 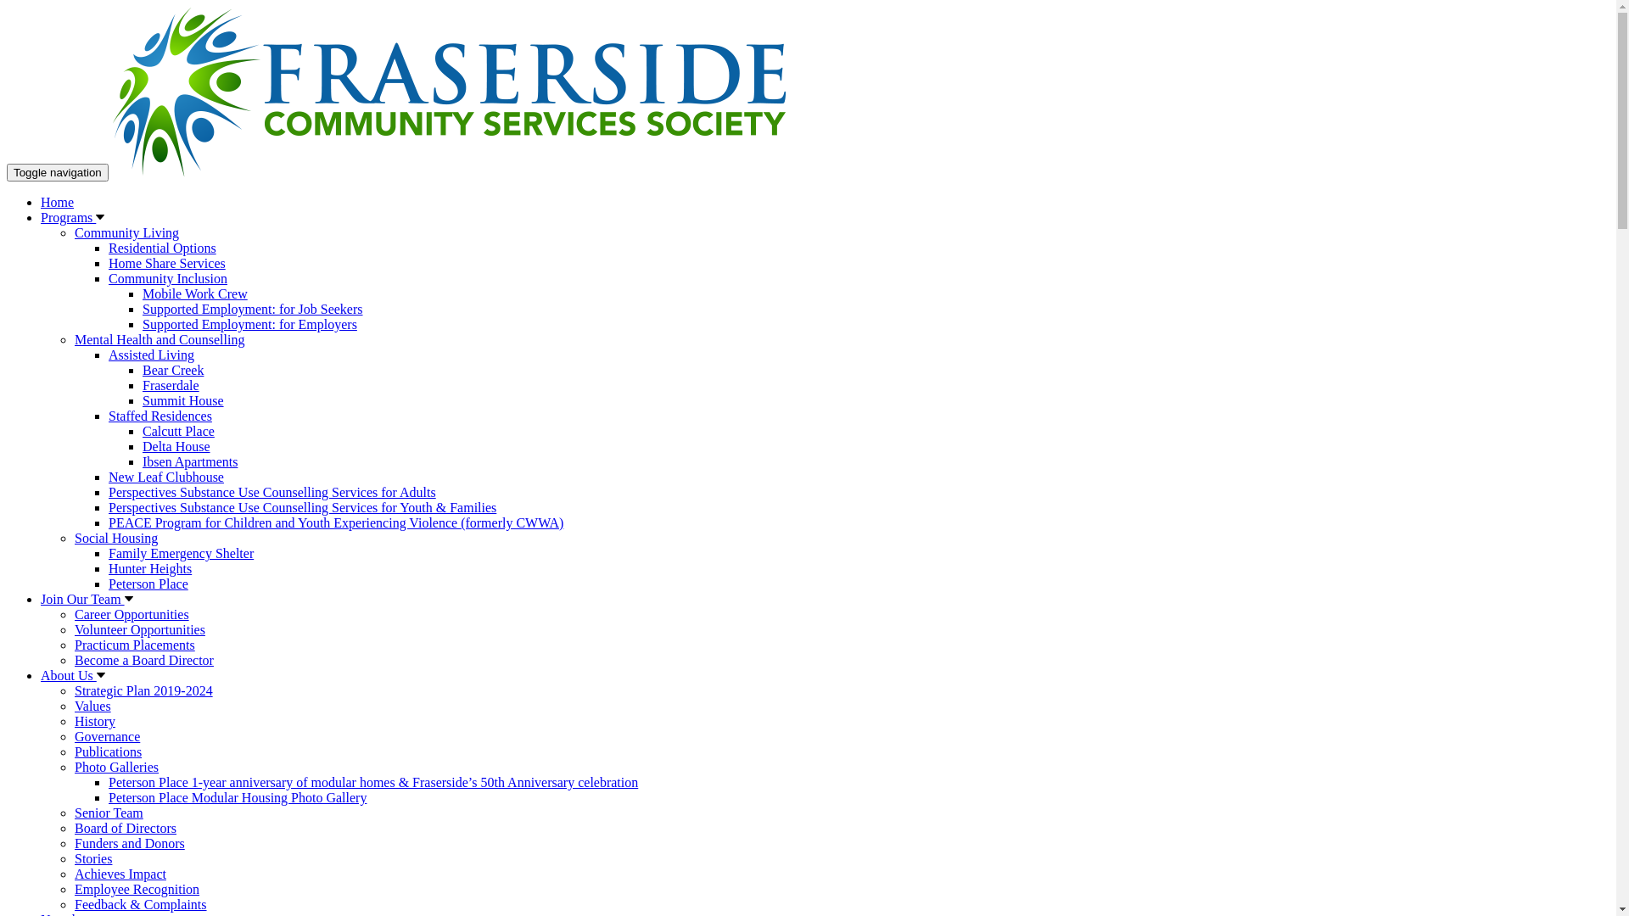 What do you see at coordinates (151, 355) in the screenshot?
I see `Assisted Living` at bounding box center [151, 355].